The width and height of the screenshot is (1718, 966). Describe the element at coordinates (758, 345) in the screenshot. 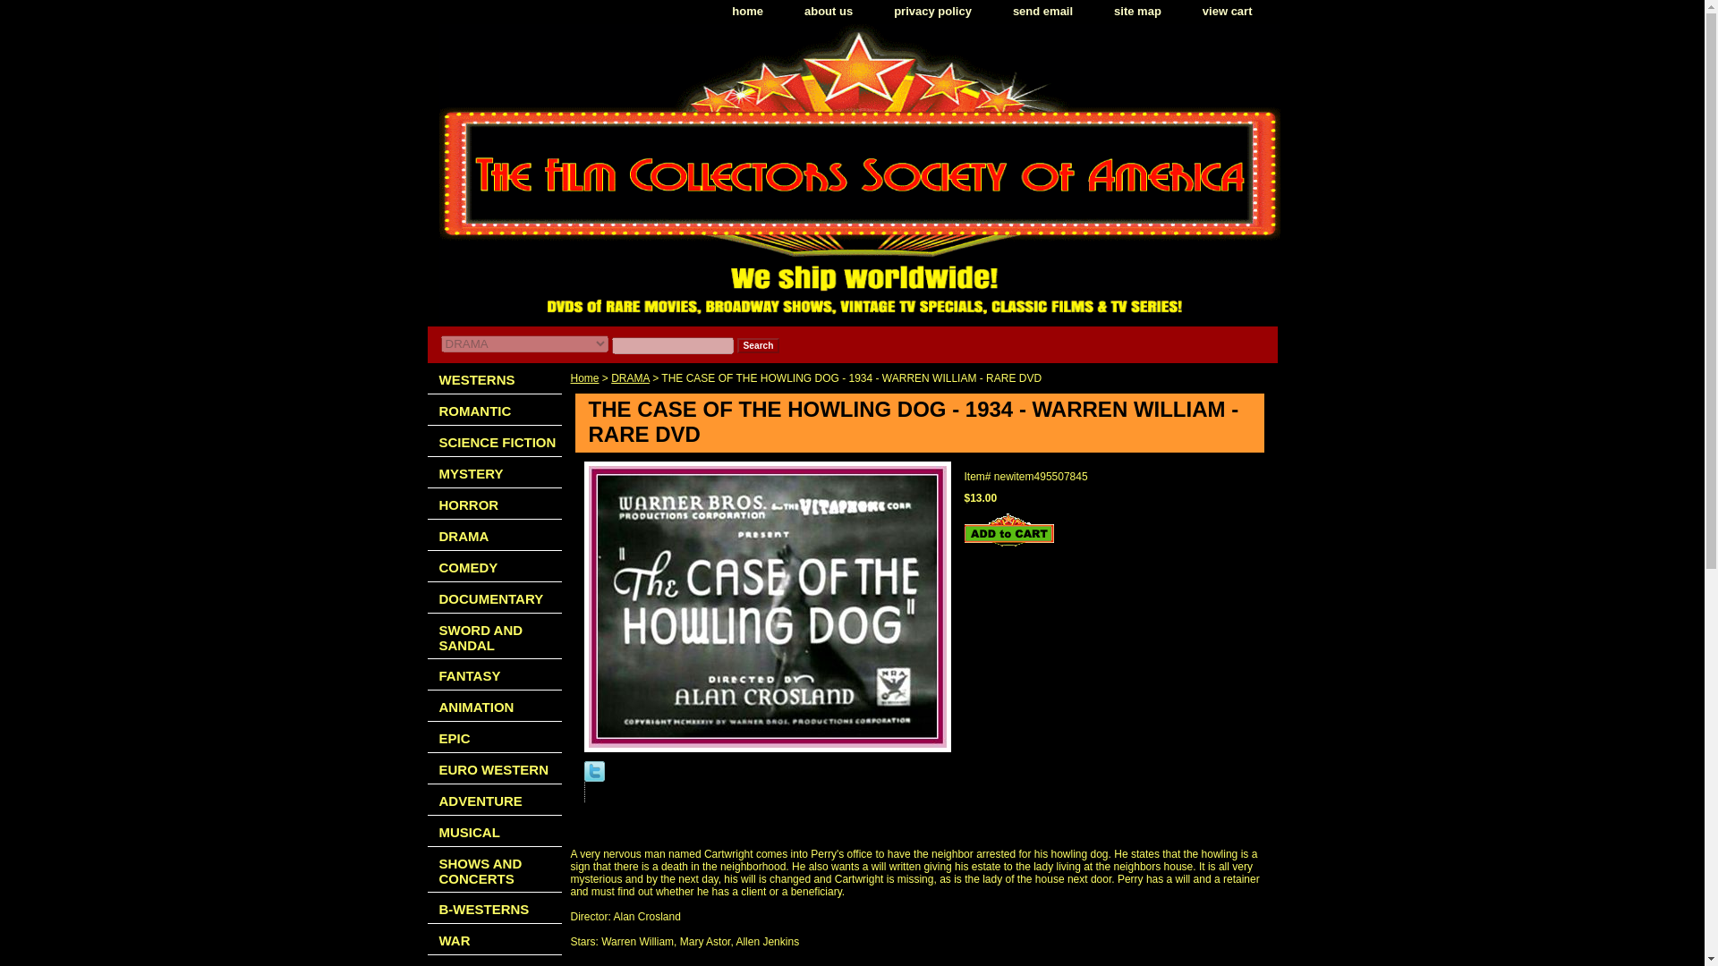

I see `Search` at that location.